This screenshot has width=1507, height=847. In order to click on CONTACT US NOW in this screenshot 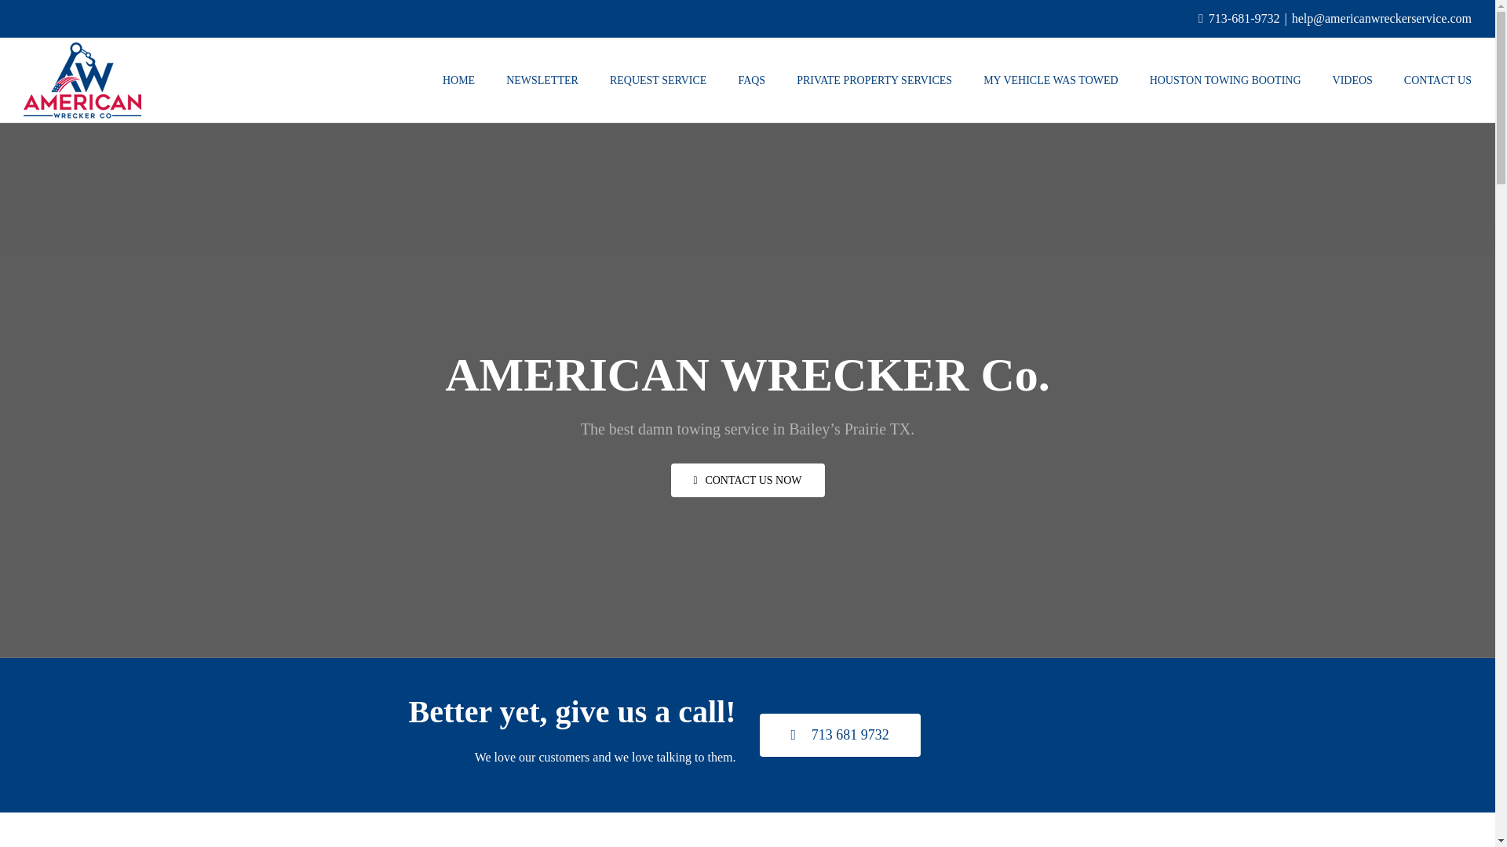, I will do `click(747, 480)`.